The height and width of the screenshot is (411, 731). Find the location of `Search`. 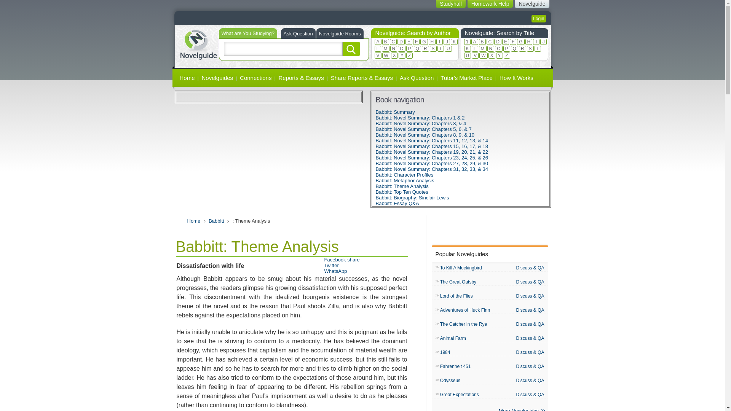

Search is located at coordinates (351, 49).